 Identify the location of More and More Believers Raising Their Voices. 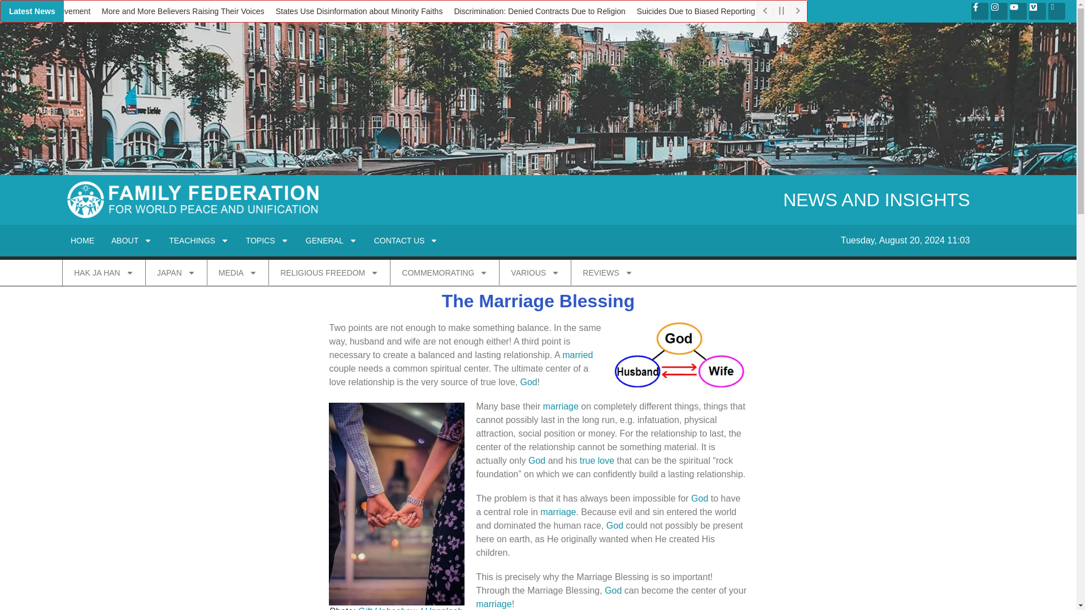
(183, 11).